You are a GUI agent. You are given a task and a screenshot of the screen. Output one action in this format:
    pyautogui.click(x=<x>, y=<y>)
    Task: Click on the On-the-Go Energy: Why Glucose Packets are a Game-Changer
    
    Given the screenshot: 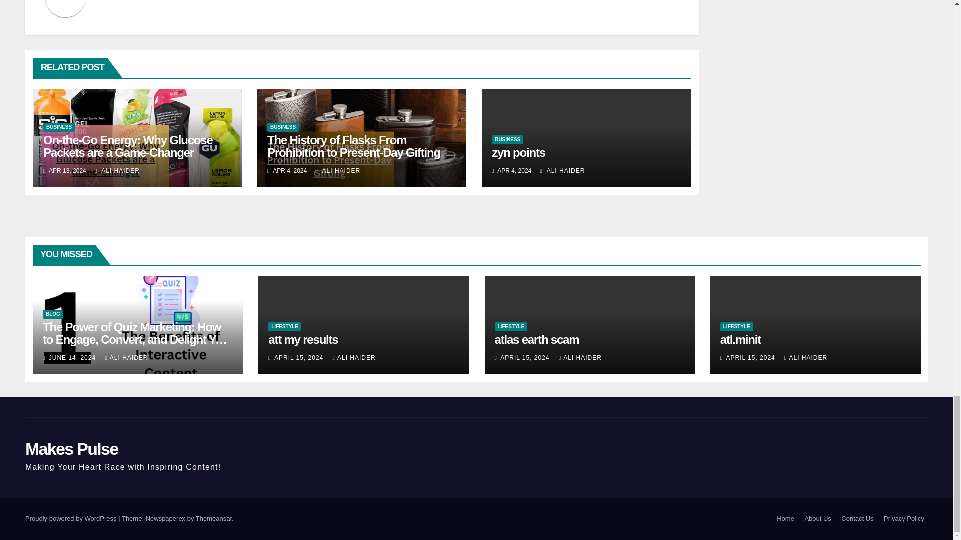 What is the action you would take?
    pyautogui.click(x=128, y=146)
    